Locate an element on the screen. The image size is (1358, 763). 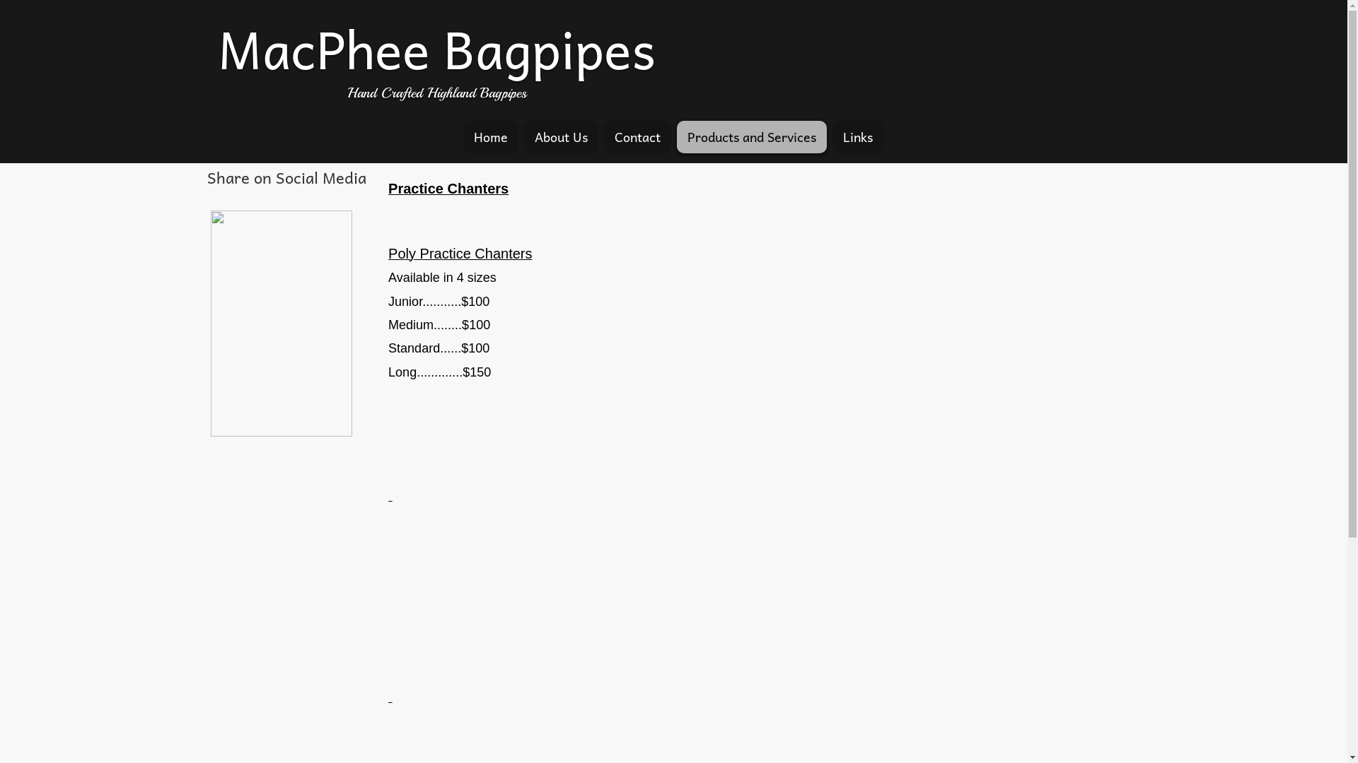
About Us is located at coordinates (562, 137).